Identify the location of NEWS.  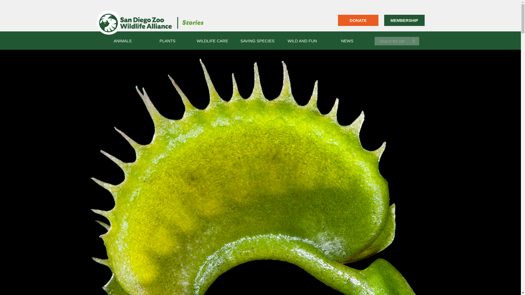
(347, 40).